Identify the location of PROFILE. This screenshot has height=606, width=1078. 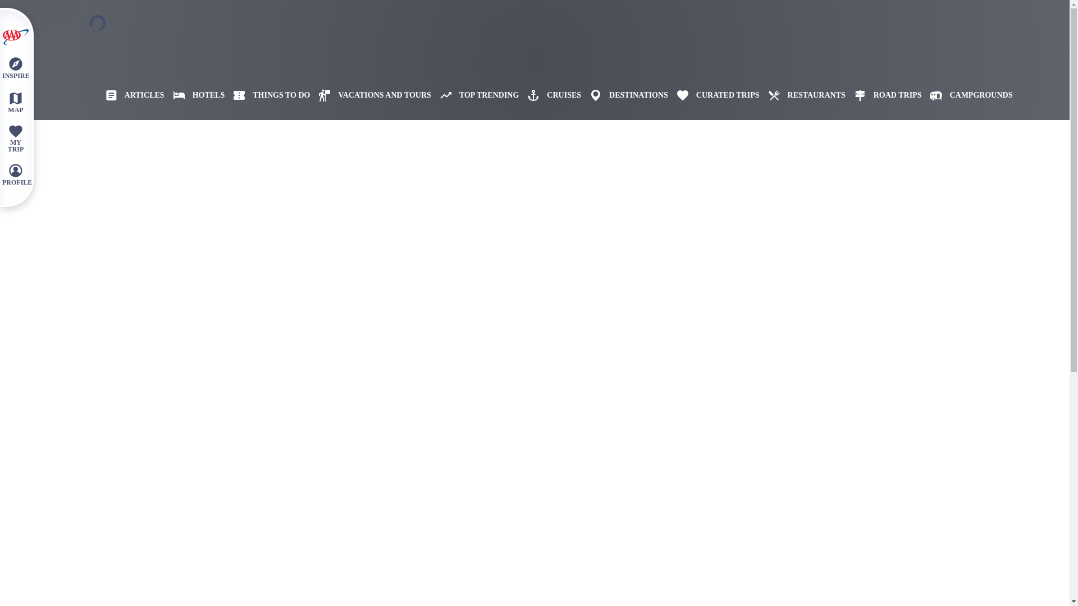
(15, 174).